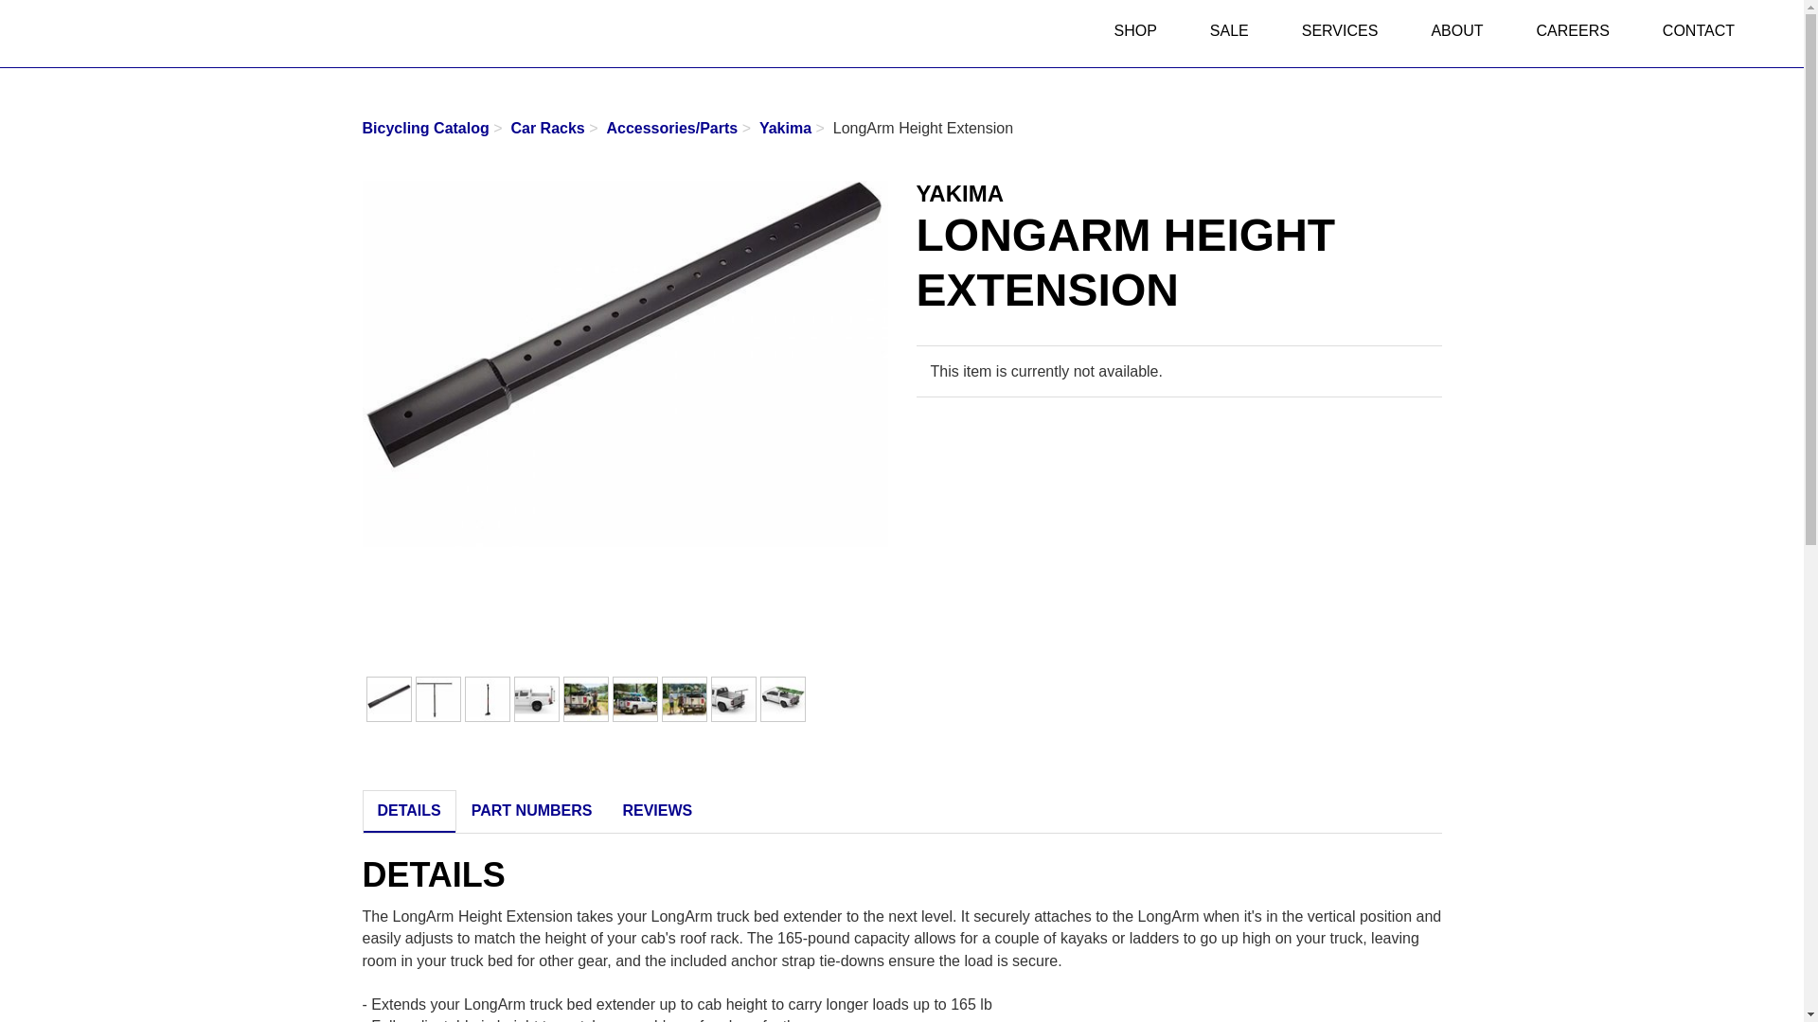  I want to click on Color: Black, so click(634, 699).